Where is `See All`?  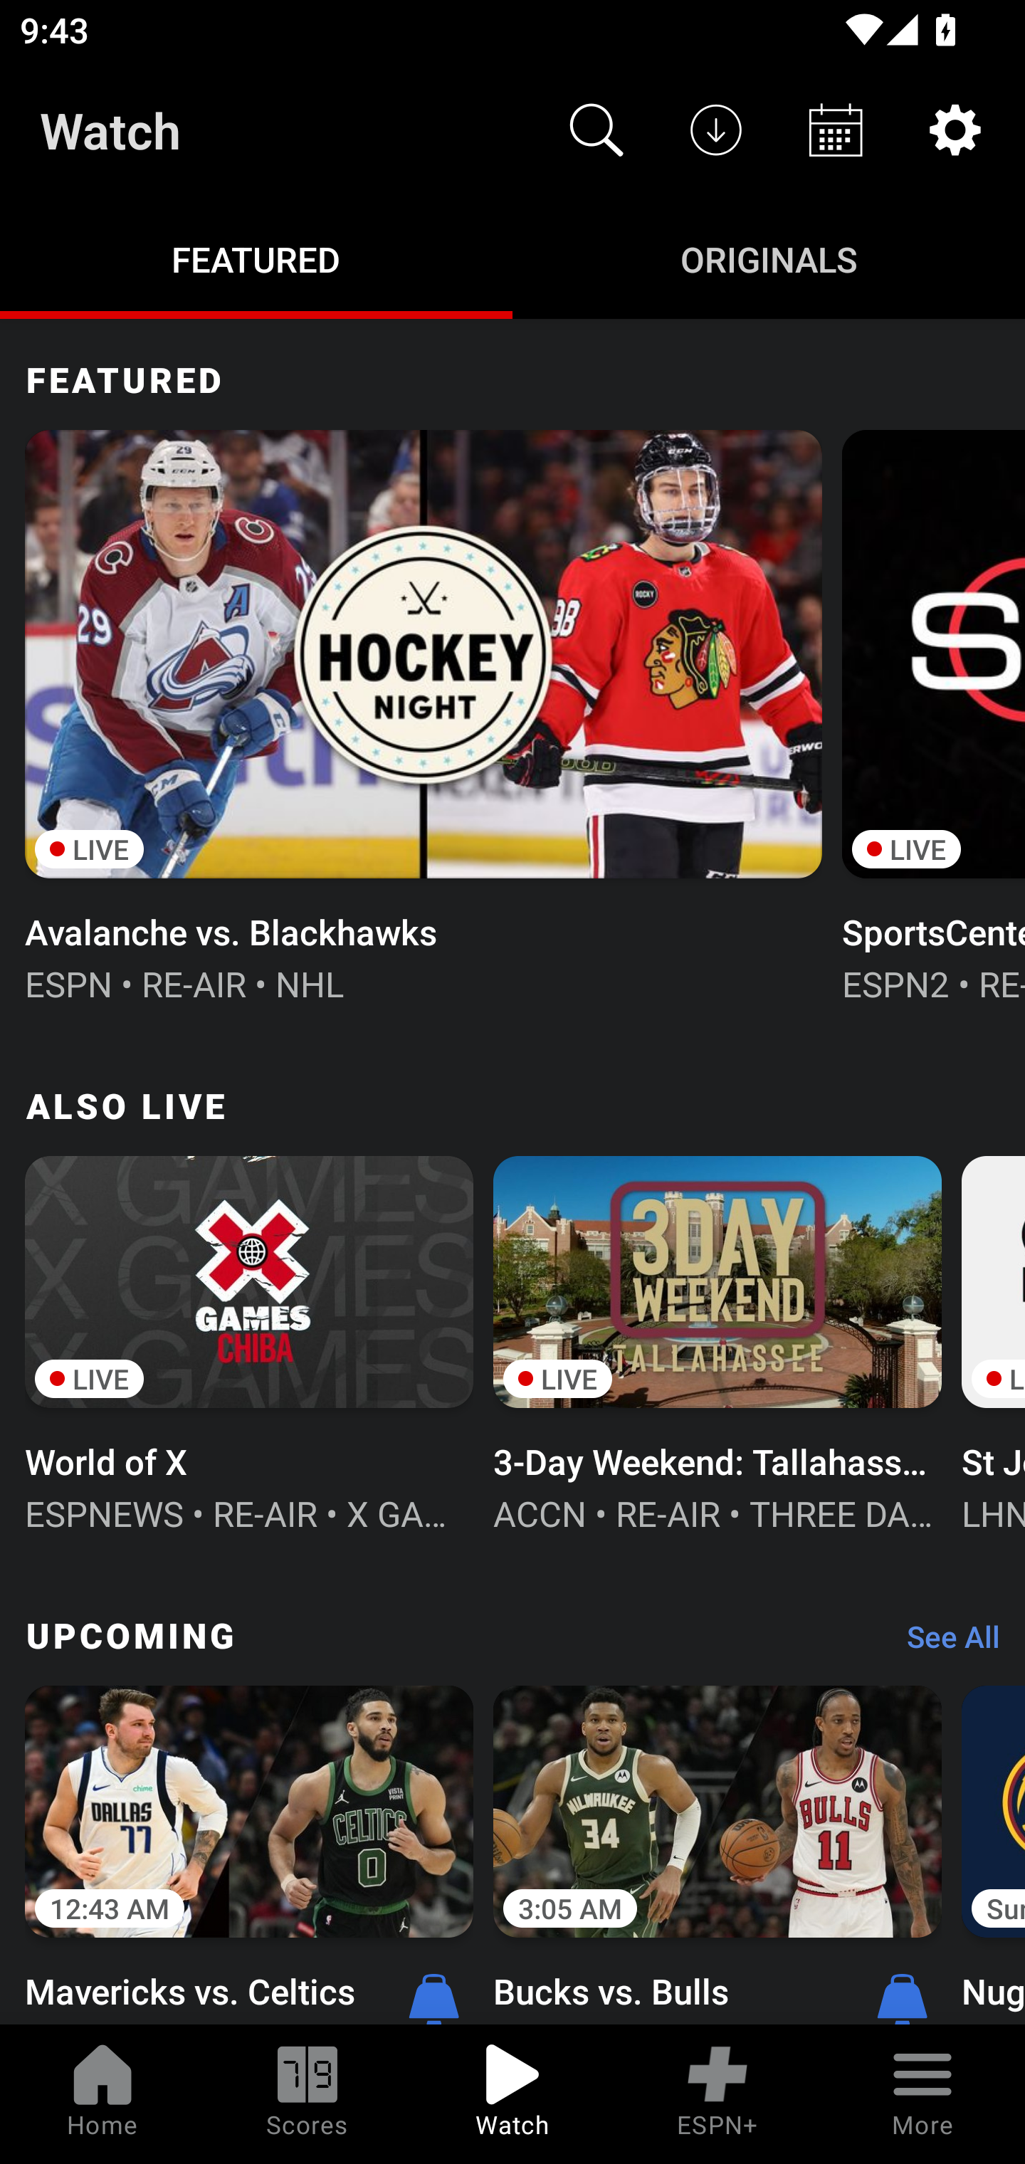 See All is located at coordinates (943, 1643).